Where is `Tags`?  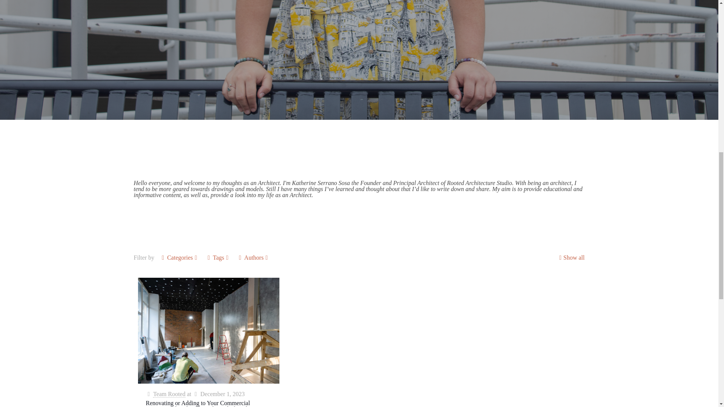
Tags is located at coordinates (219, 258).